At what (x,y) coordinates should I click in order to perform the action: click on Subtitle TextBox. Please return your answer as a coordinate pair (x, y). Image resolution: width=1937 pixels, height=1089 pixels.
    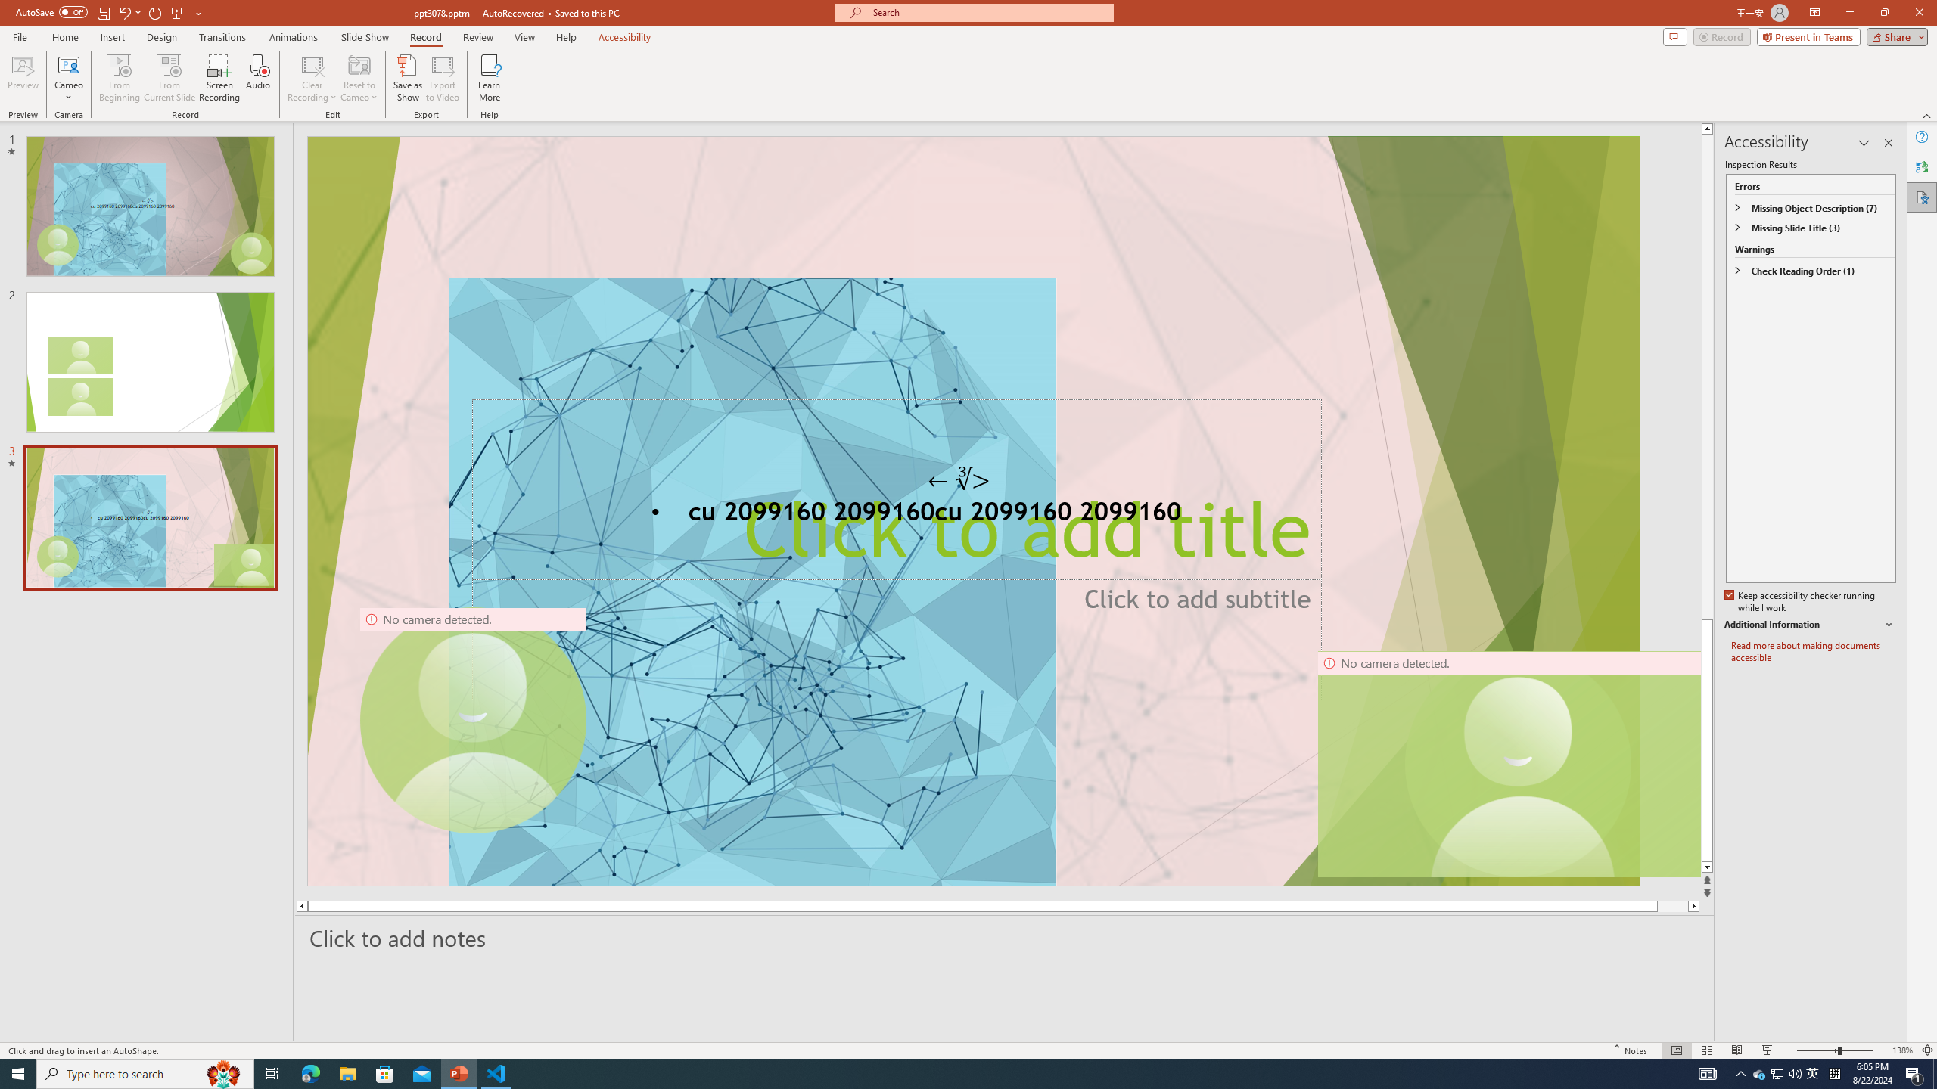
    Looking at the image, I should click on (896, 638).